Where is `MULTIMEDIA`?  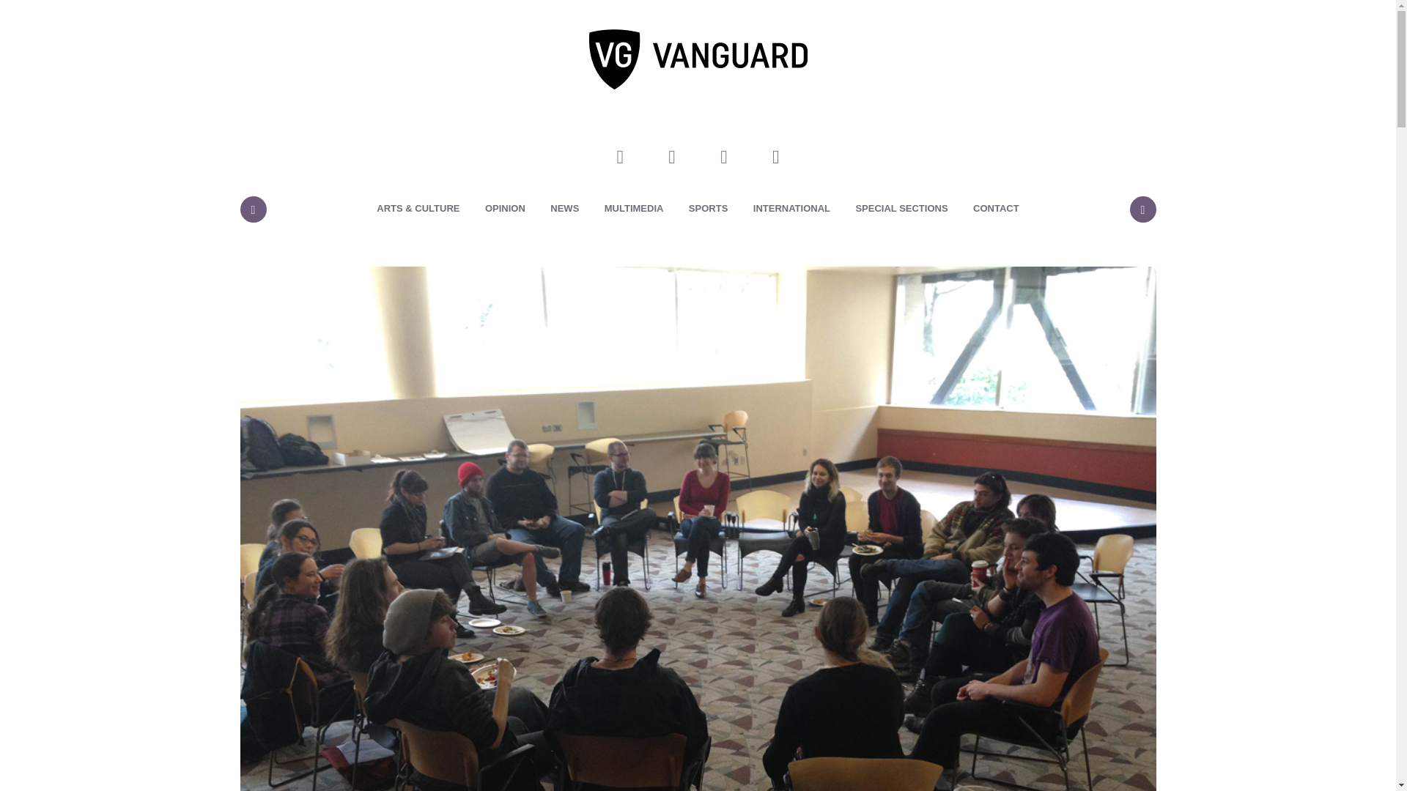 MULTIMEDIA is located at coordinates (635, 209).